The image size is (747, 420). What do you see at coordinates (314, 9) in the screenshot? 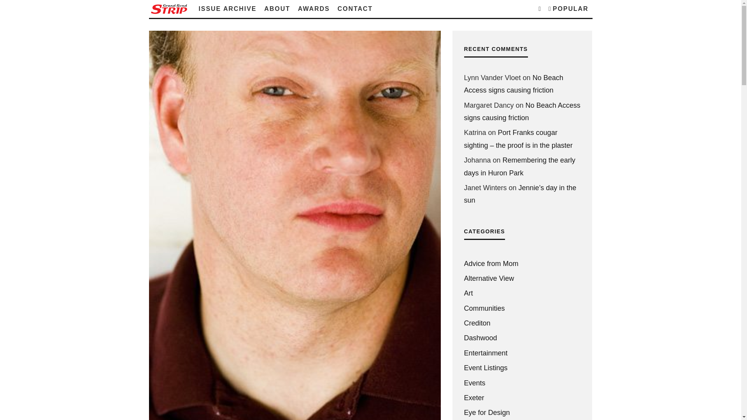
I see `AWARDS` at bounding box center [314, 9].